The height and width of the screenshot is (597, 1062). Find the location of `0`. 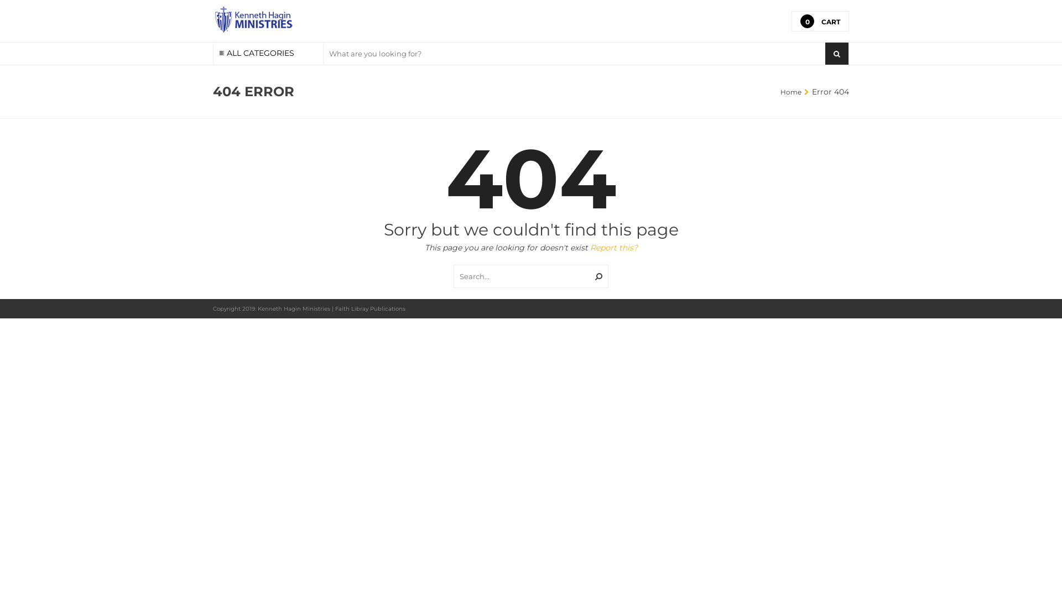

0 is located at coordinates (808, 21).